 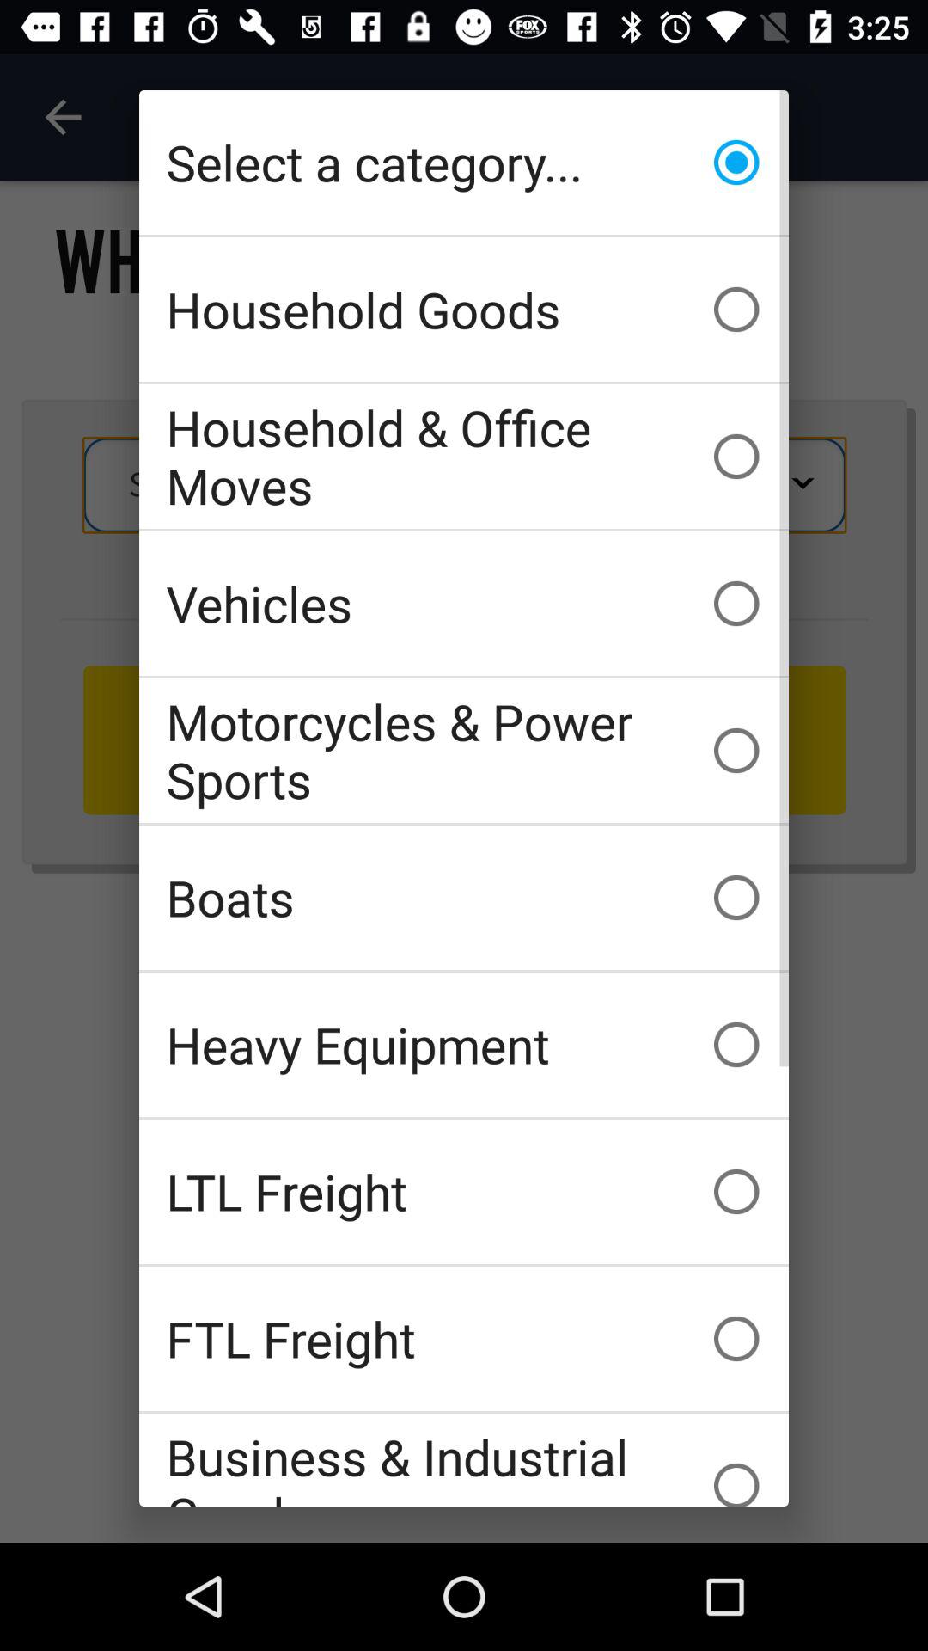 What do you see at coordinates (464, 604) in the screenshot?
I see `scroll until vehicles item` at bounding box center [464, 604].